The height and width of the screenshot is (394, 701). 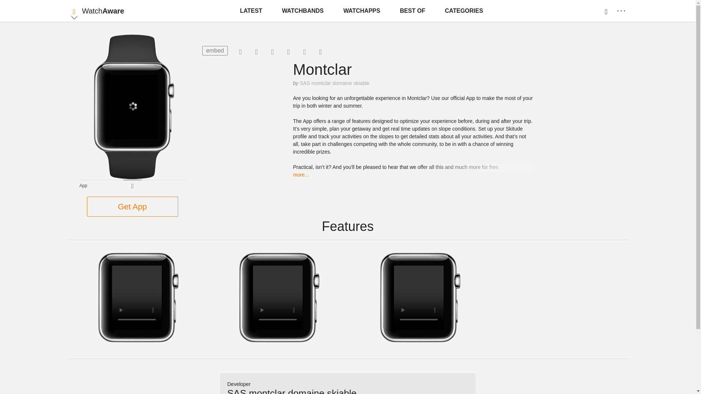 I want to click on WATCHBANDS, so click(x=303, y=11).